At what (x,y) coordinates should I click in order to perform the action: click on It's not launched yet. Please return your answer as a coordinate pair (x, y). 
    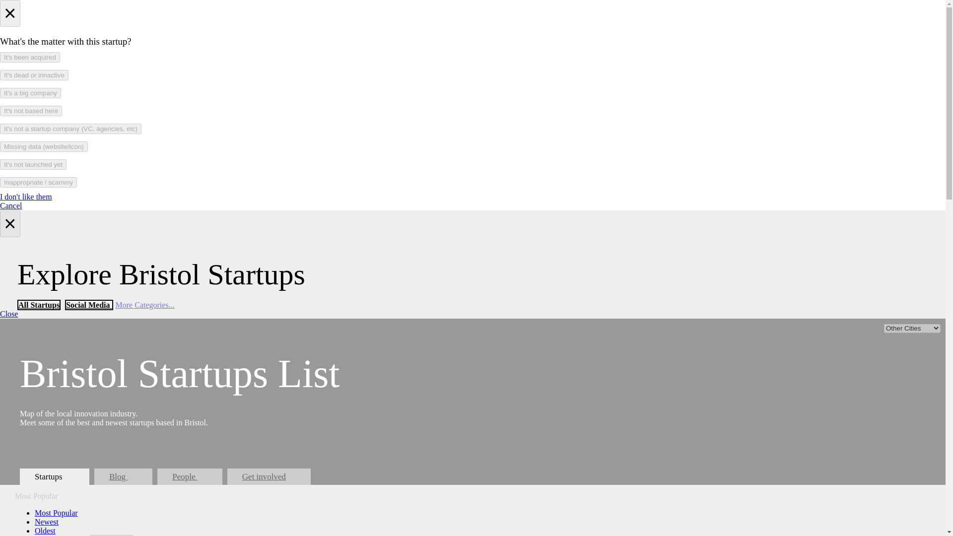
    Looking at the image, I should click on (33, 164).